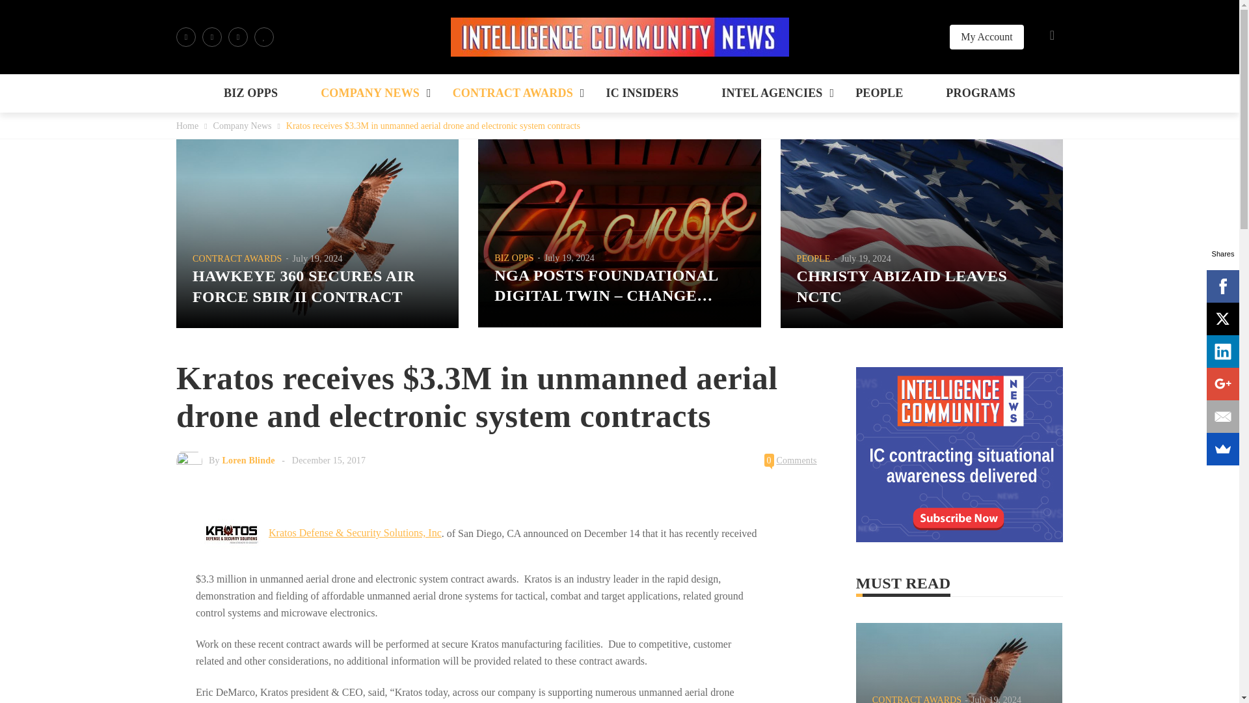  I want to click on Company News, so click(243, 125).